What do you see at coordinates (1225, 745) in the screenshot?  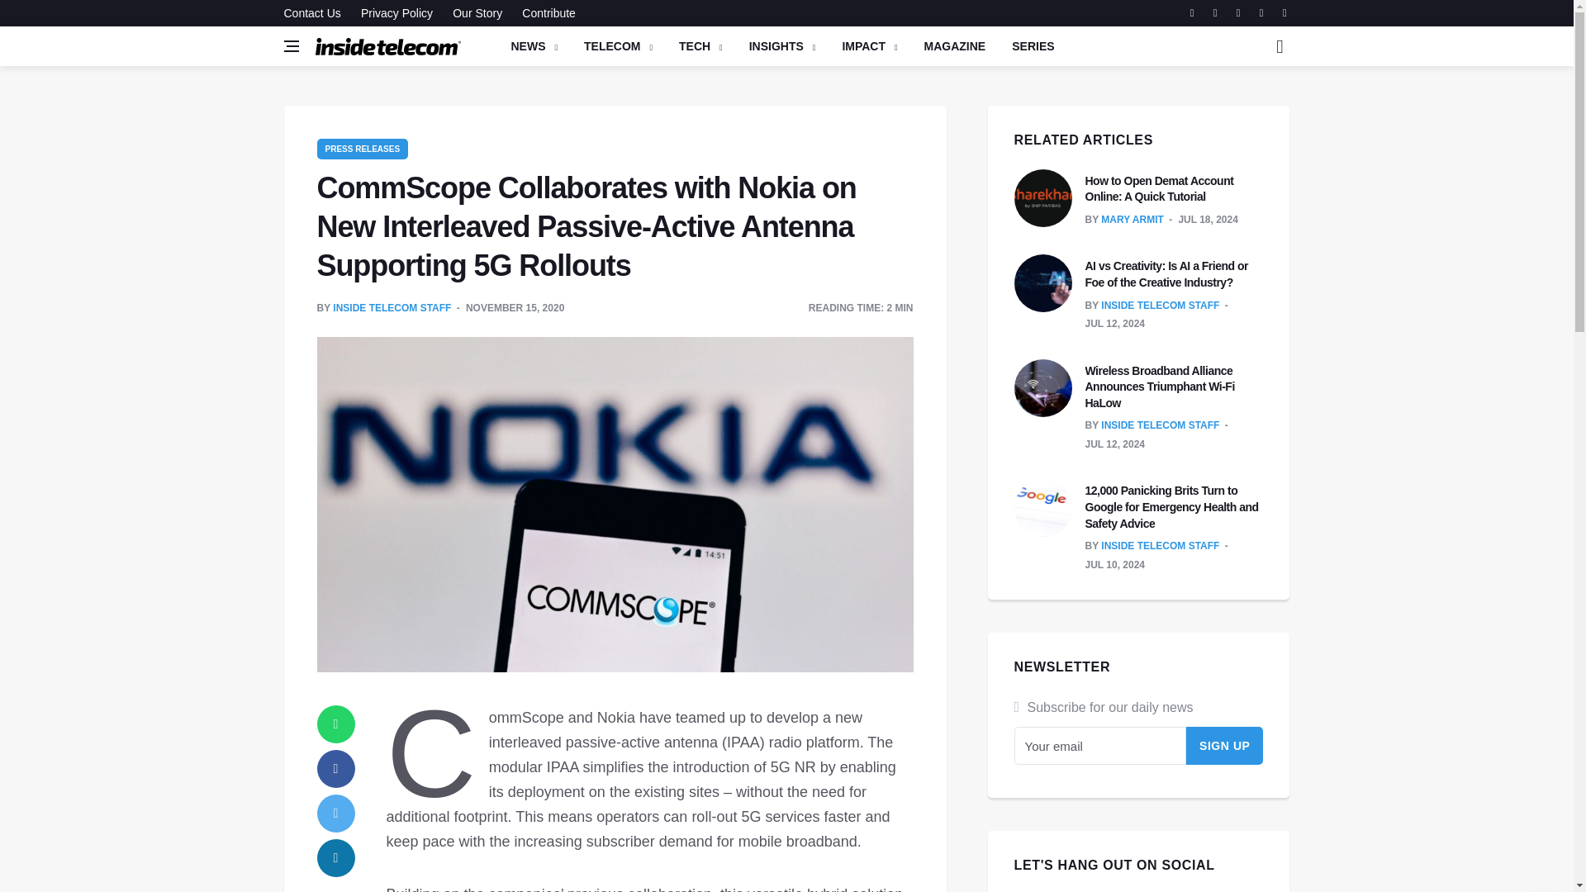 I see `Sign Up` at bounding box center [1225, 745].